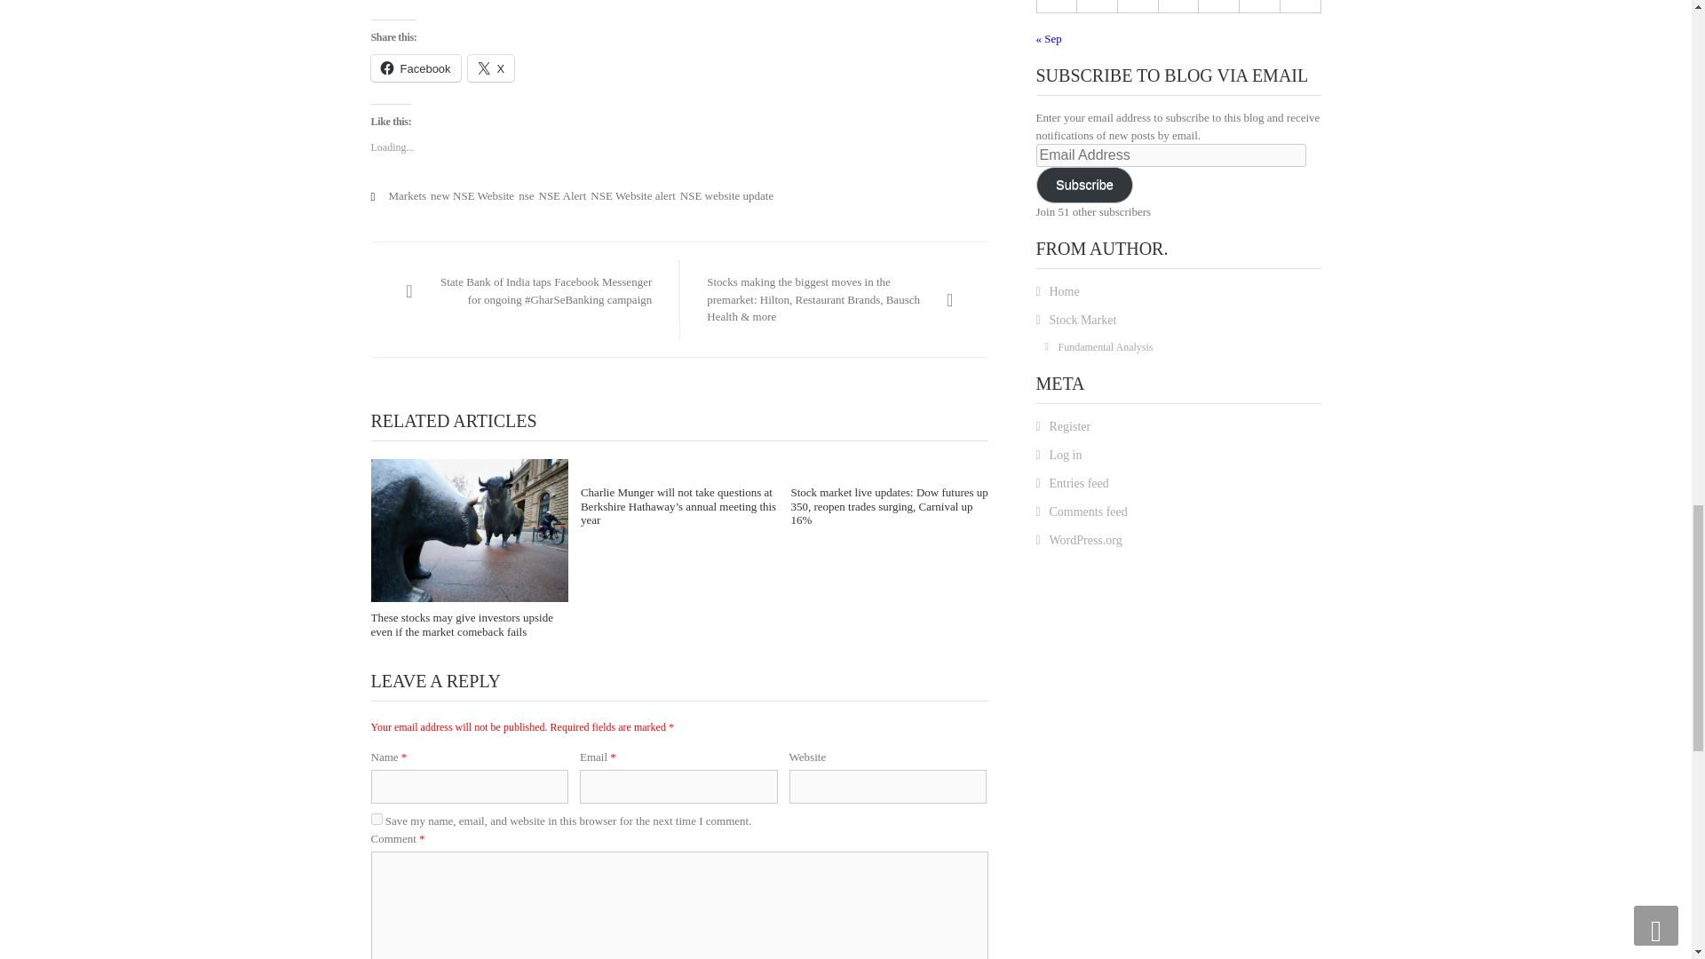 The height and width of the screenshot is (959, 1705). Describe the element at coordinates (416, 67) in the screenshot. I see `Facebook` at that location.